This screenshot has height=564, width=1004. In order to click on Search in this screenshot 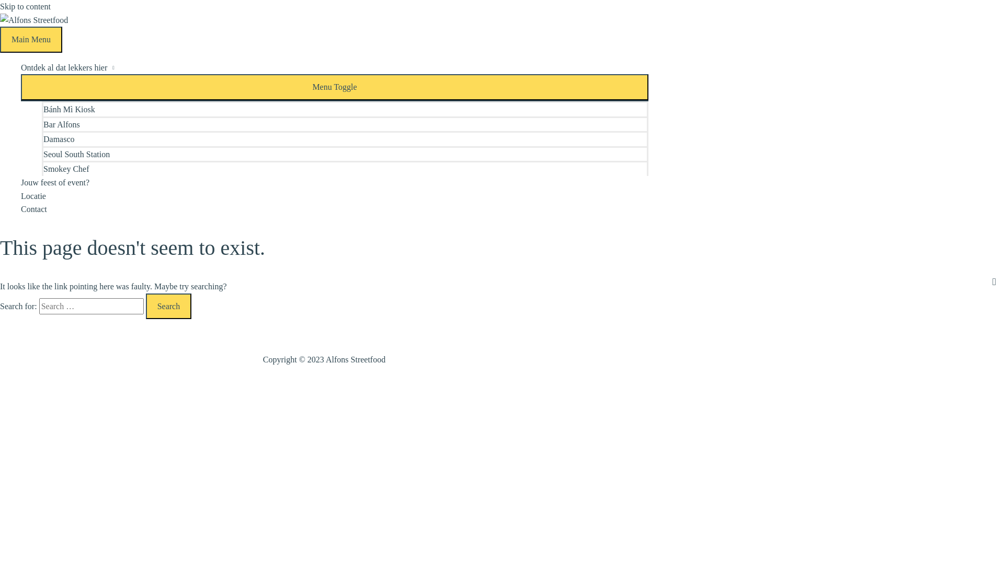, I will do `click(169, 307)`.